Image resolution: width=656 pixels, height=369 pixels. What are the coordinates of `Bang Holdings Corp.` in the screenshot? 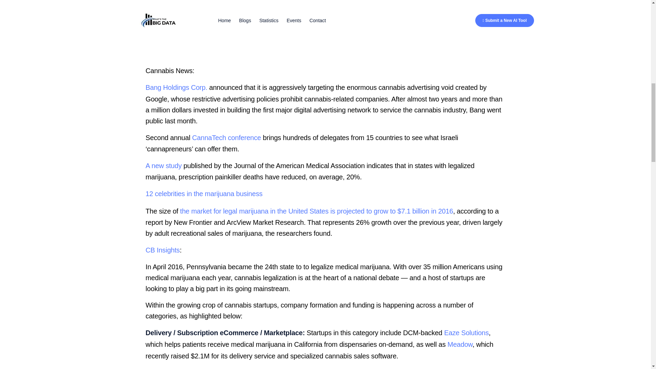 It's located at (176, 87).